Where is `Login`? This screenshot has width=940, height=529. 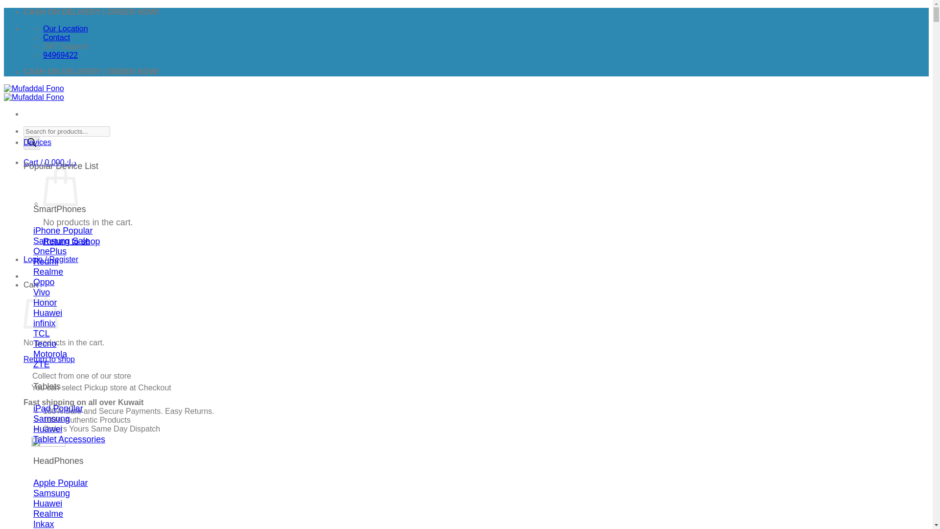 Login is located at coordinates (51, 259).